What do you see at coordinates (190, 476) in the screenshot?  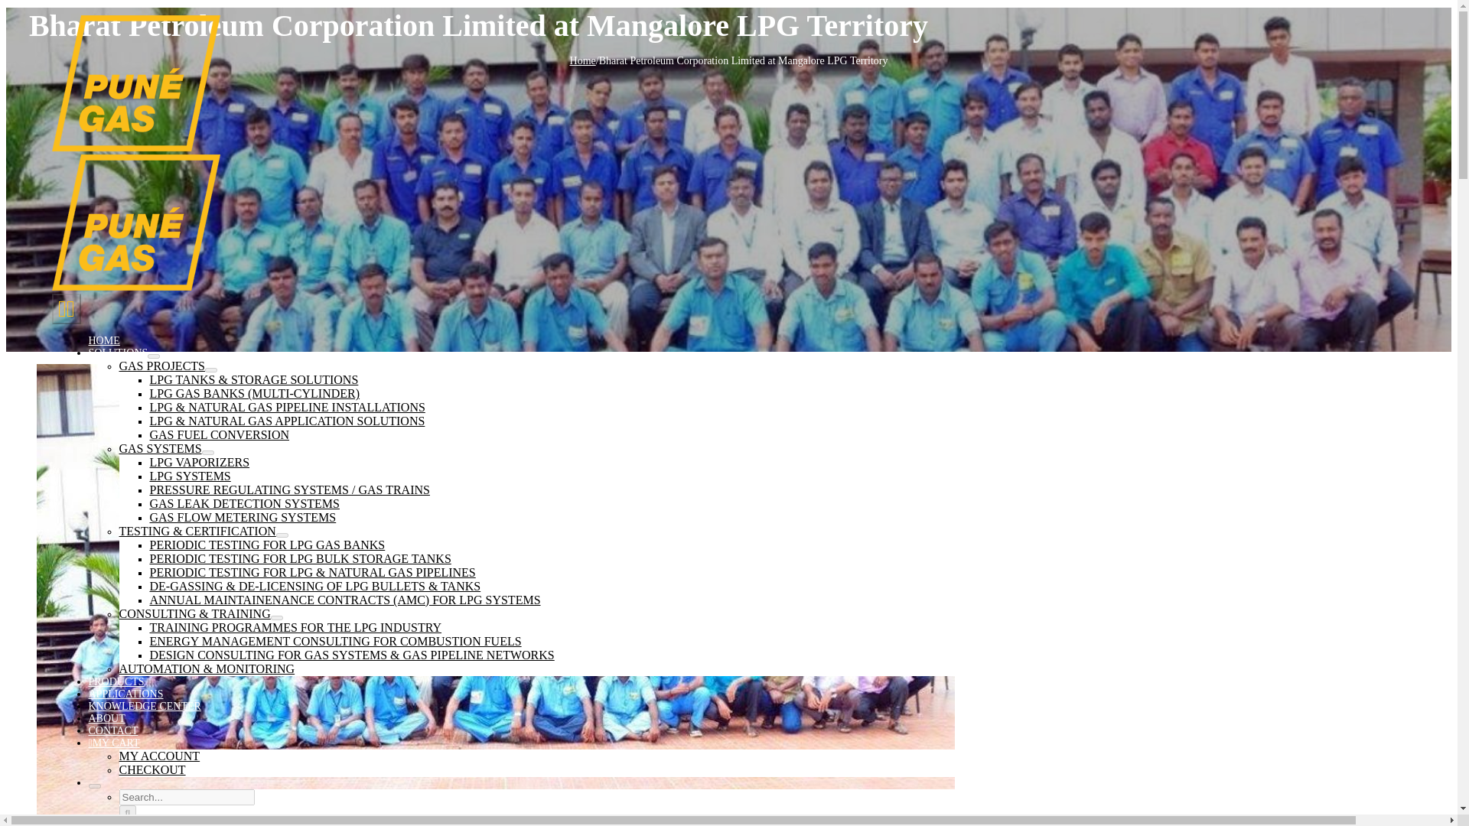 I see `LPG SYSTEMS` at bounding box center [190, 476].